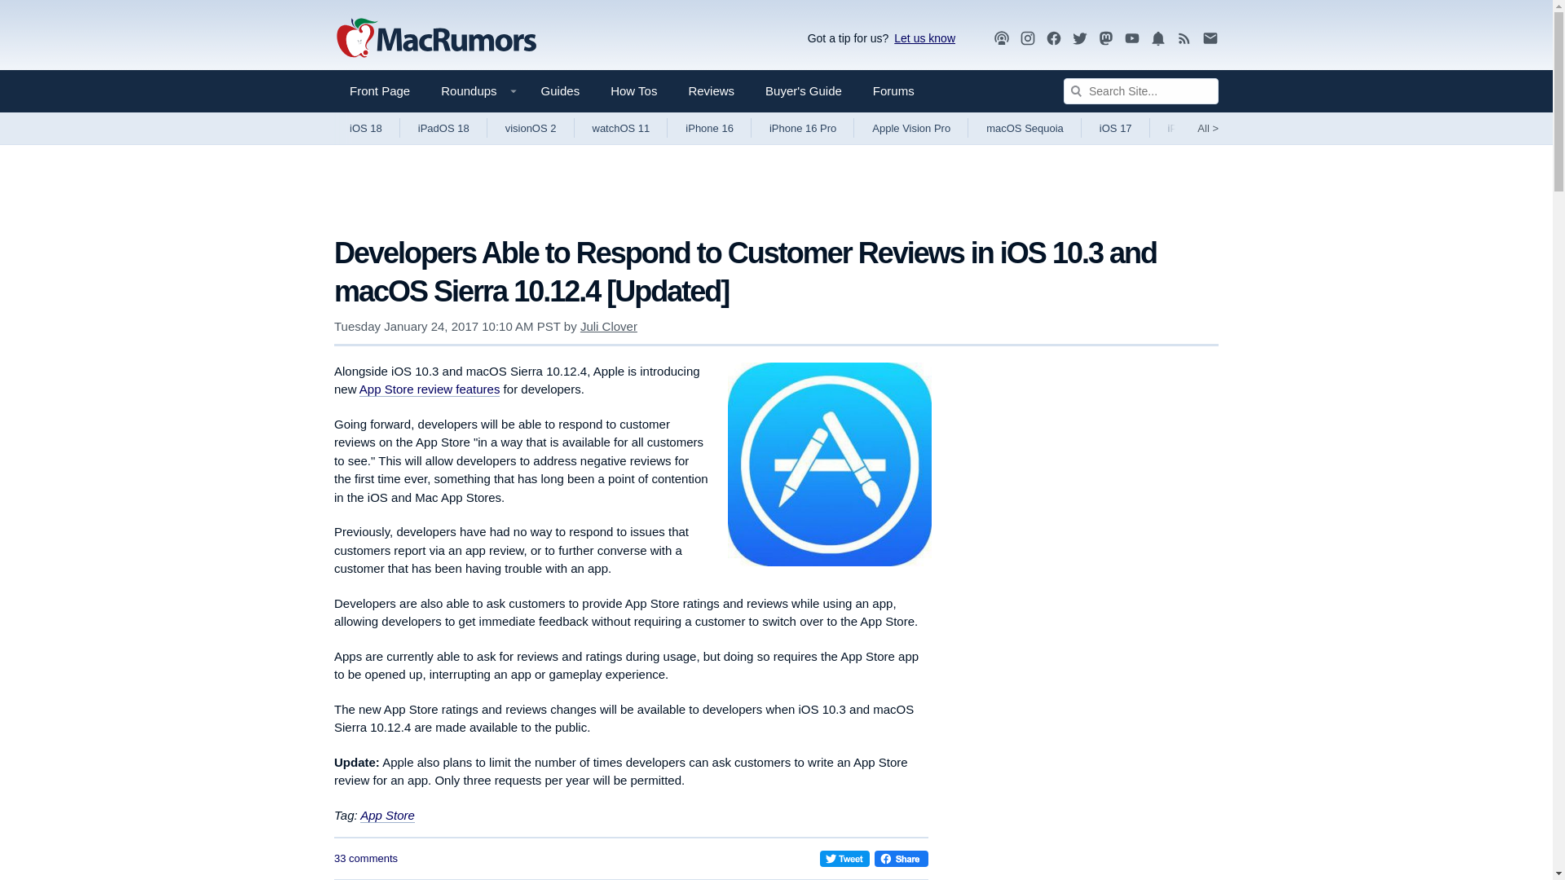 The width and height of the screenshot is (1565, 880). What do you see at coordinates (1079, 38) in the screenshot?
I see `Twitter` at bounding box center [1079, 38].